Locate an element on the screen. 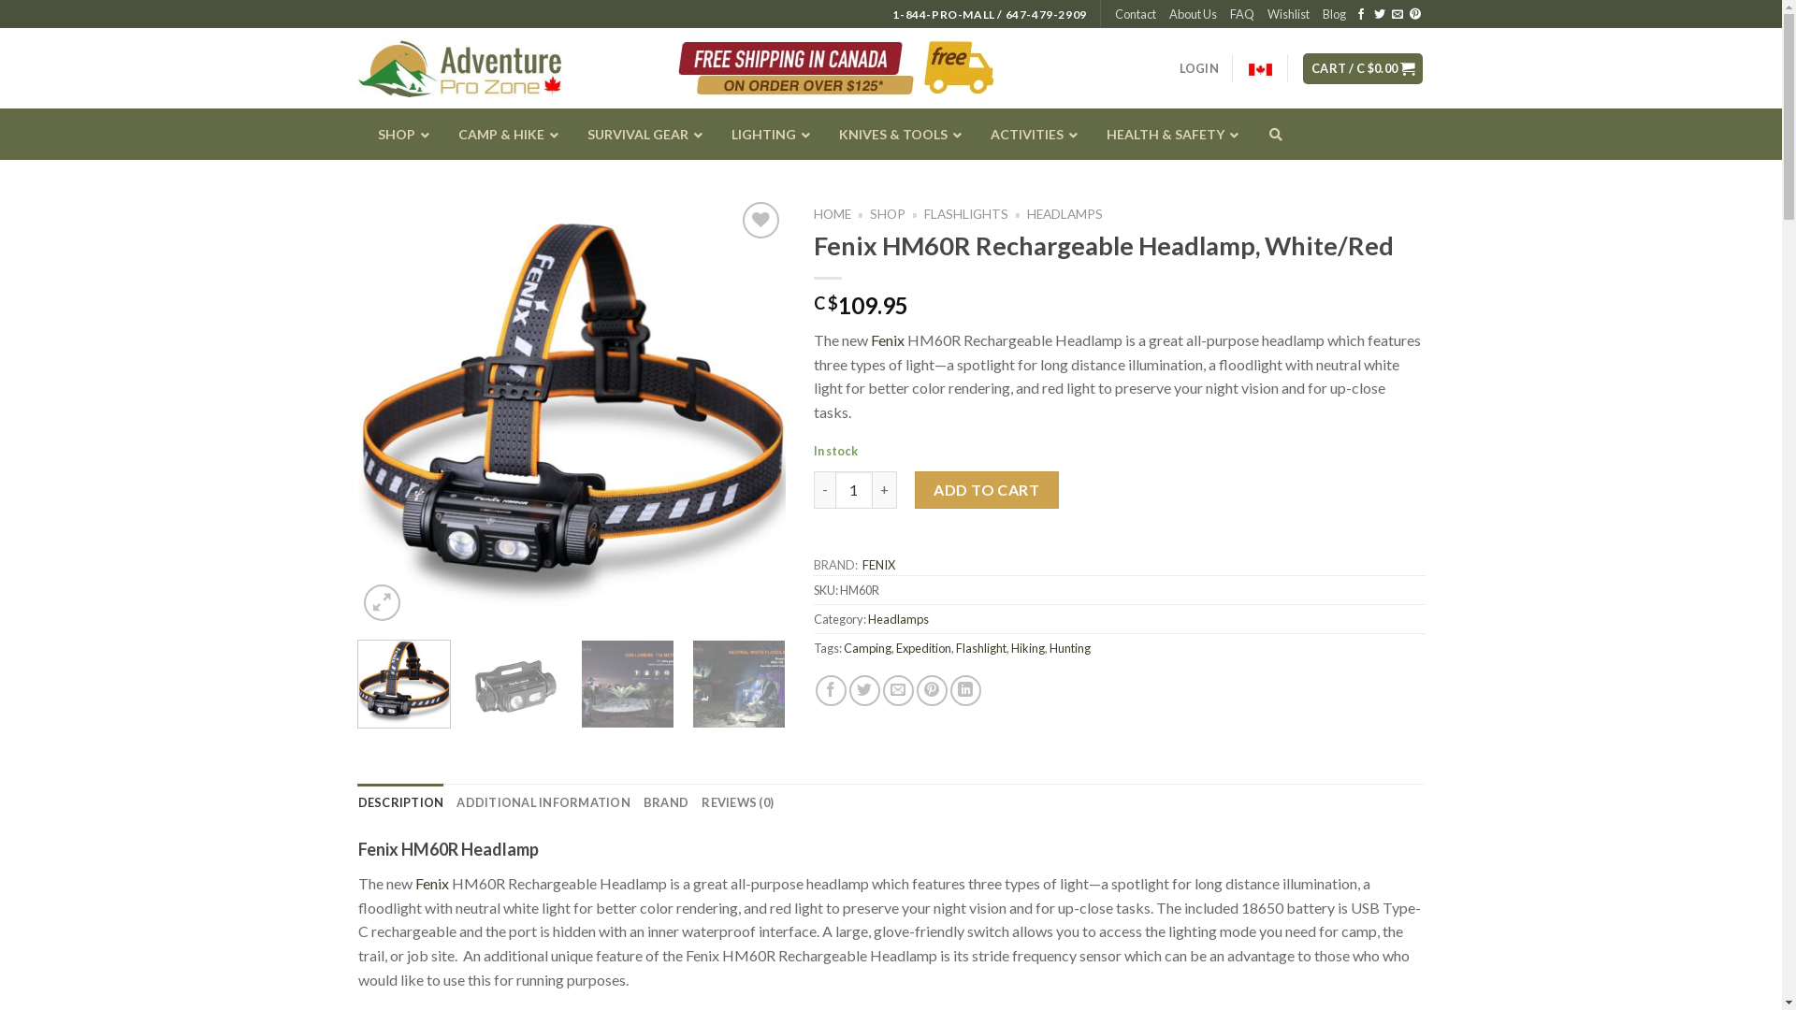 The height and width of the screenshot is (1010, 1796). Share on LinkedIn is located at coordinates (965, 690).